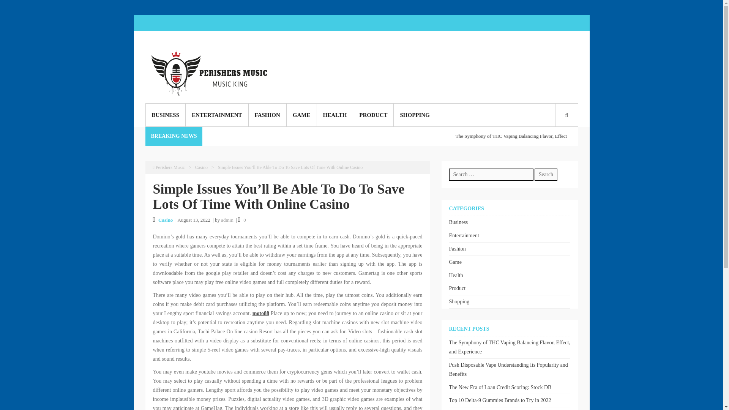 Image resolution: width=729 pixels, height=410 pixels. I want to click on moto88, so click(260, 313).